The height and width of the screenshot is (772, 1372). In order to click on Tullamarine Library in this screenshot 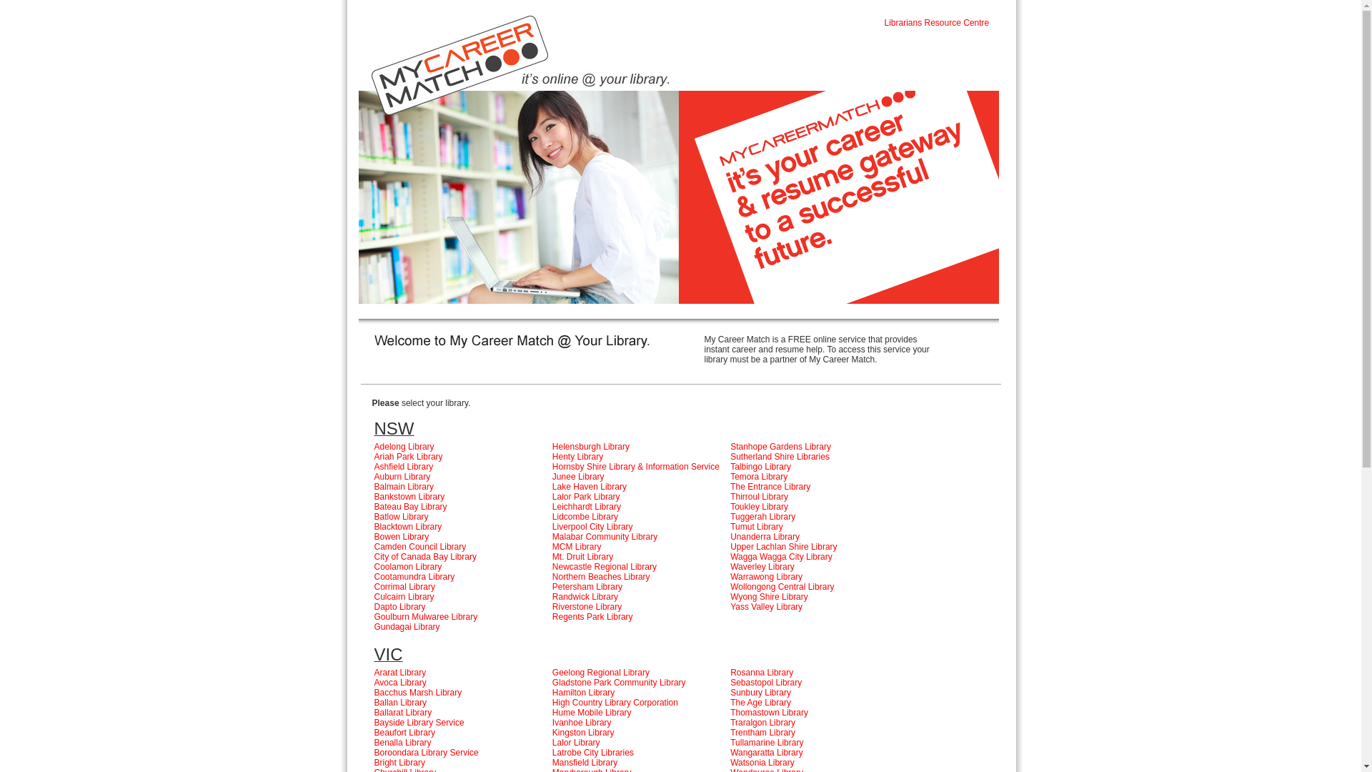, I will do `click(767, 743)`.